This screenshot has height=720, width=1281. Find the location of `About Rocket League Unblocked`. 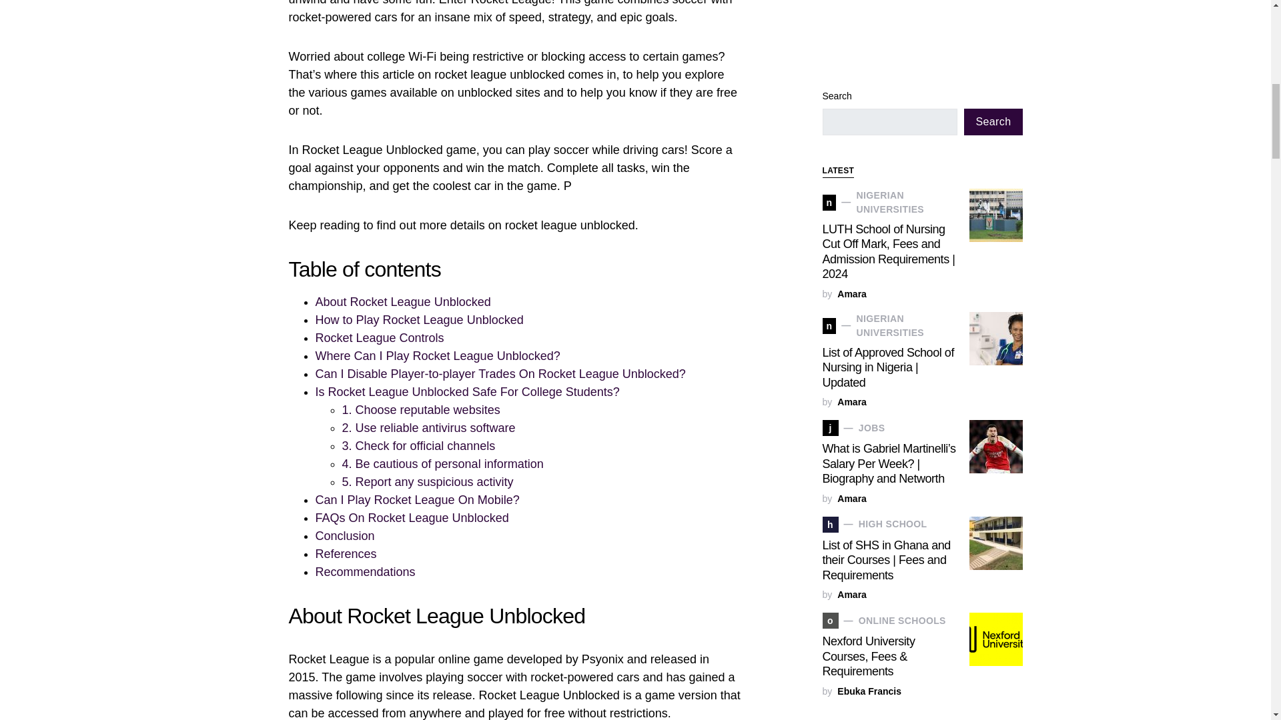

About Rocket League Unblocked is located at coordinates (403, 301).